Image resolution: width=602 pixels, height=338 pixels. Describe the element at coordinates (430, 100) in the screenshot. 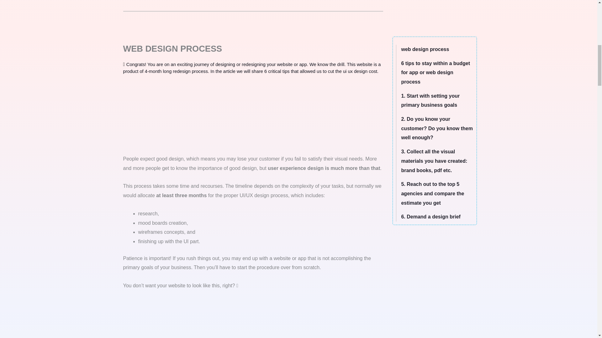

I see `1. Start with setting your primary business goals` at that location.